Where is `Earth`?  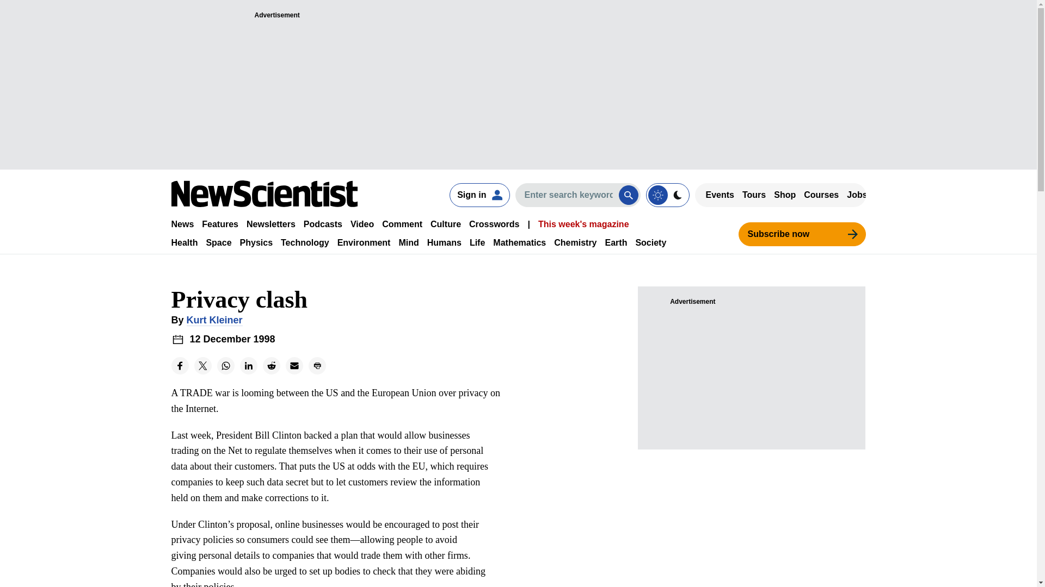
Earth is located at coordinates (616, 242).